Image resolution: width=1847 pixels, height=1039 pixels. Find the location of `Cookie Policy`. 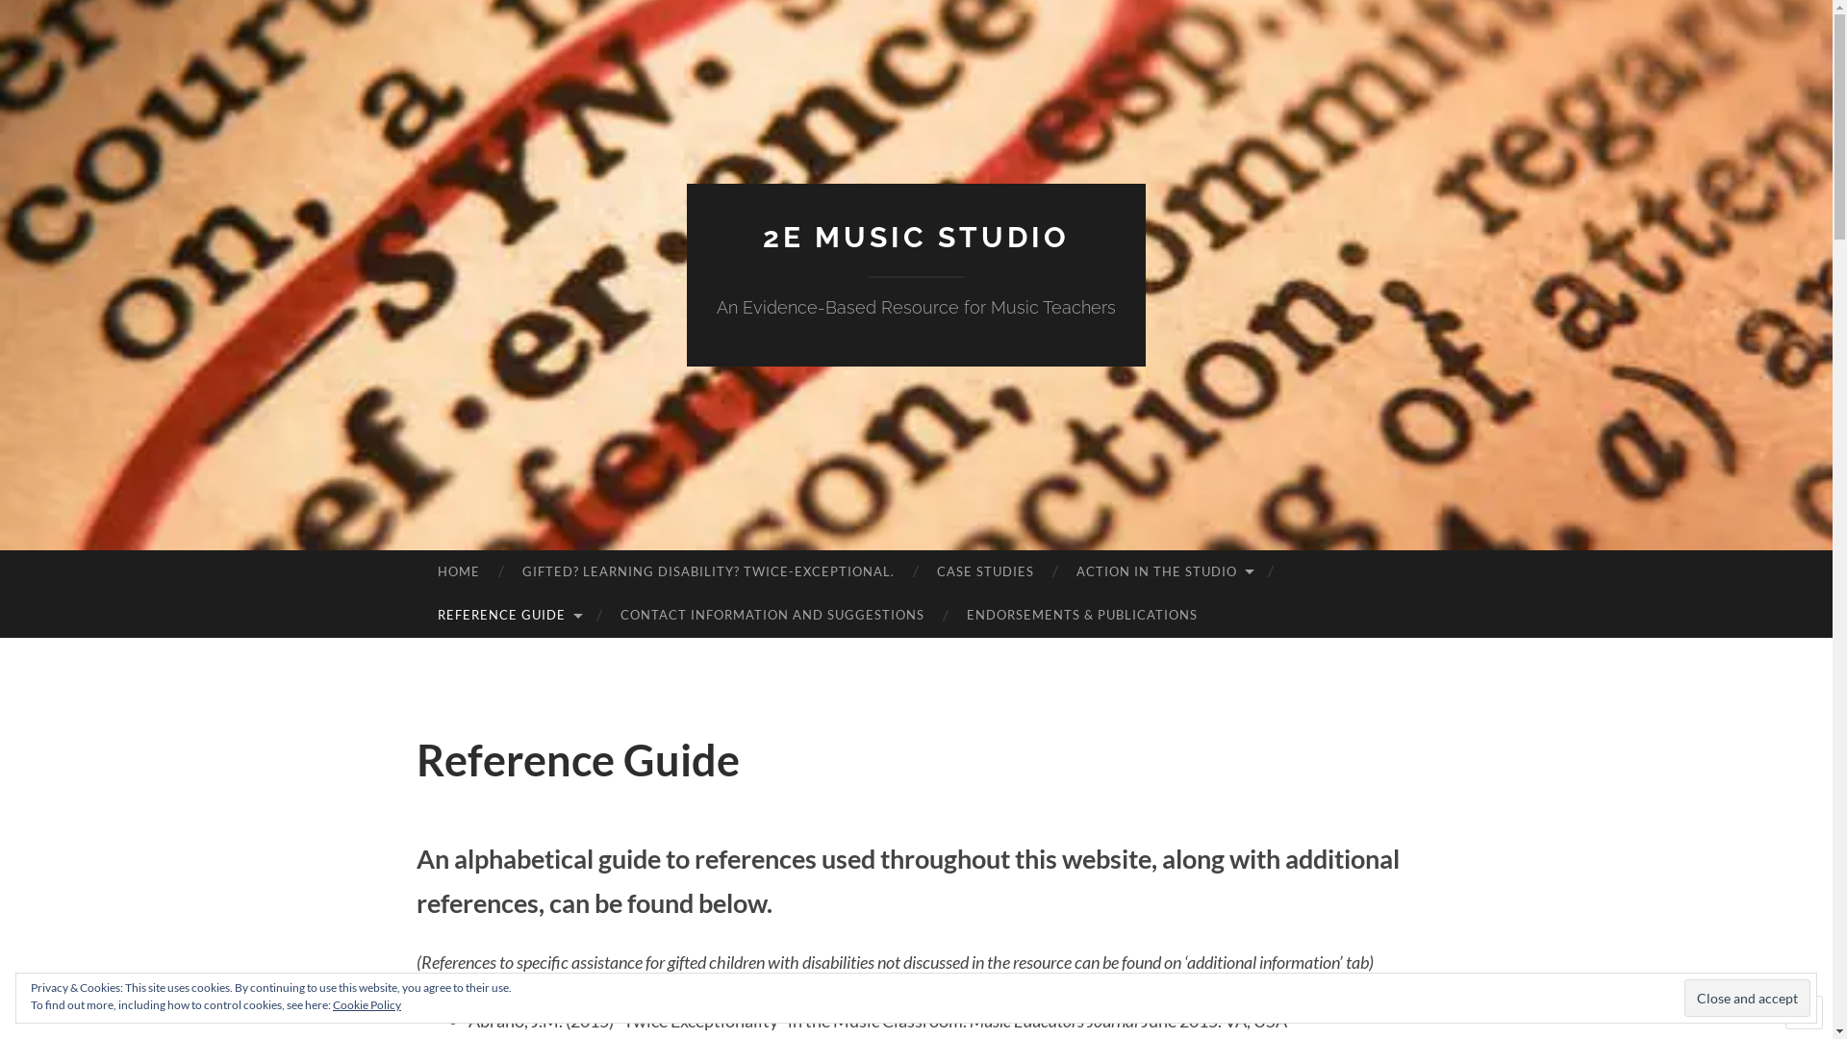

Cookie Policy is located at coordinates (367, 1004).